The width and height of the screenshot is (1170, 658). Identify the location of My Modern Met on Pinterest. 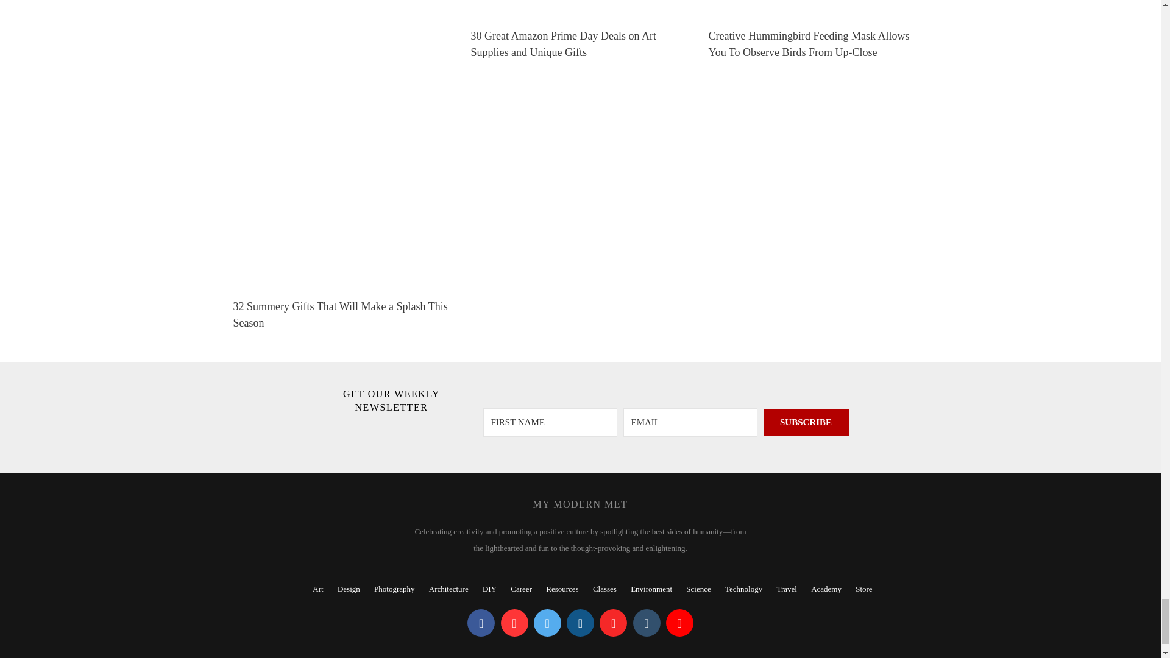
(514, 623).